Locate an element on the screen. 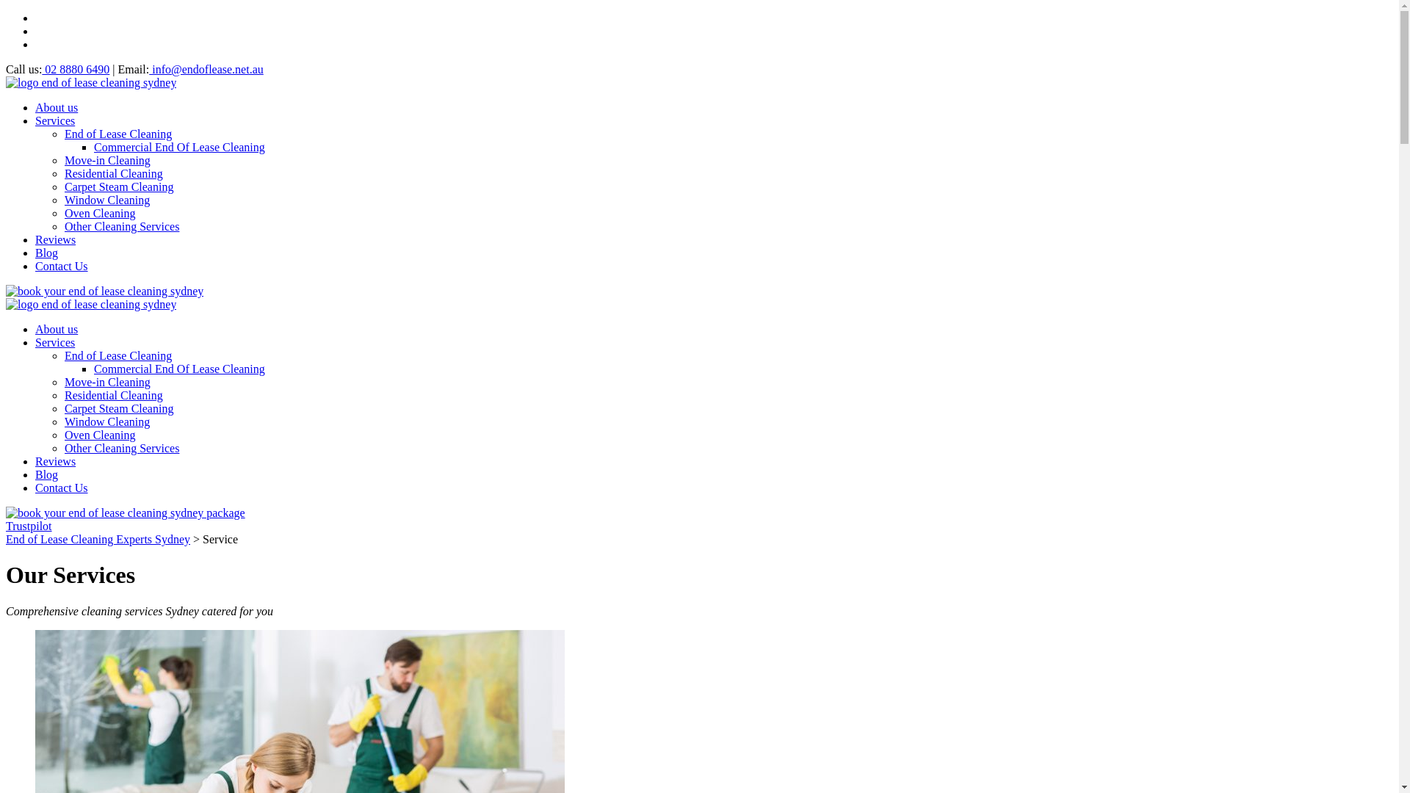 This screenshot has height=793, width=1410. End of Lease Cleaning is located at coordinates (118, 134).